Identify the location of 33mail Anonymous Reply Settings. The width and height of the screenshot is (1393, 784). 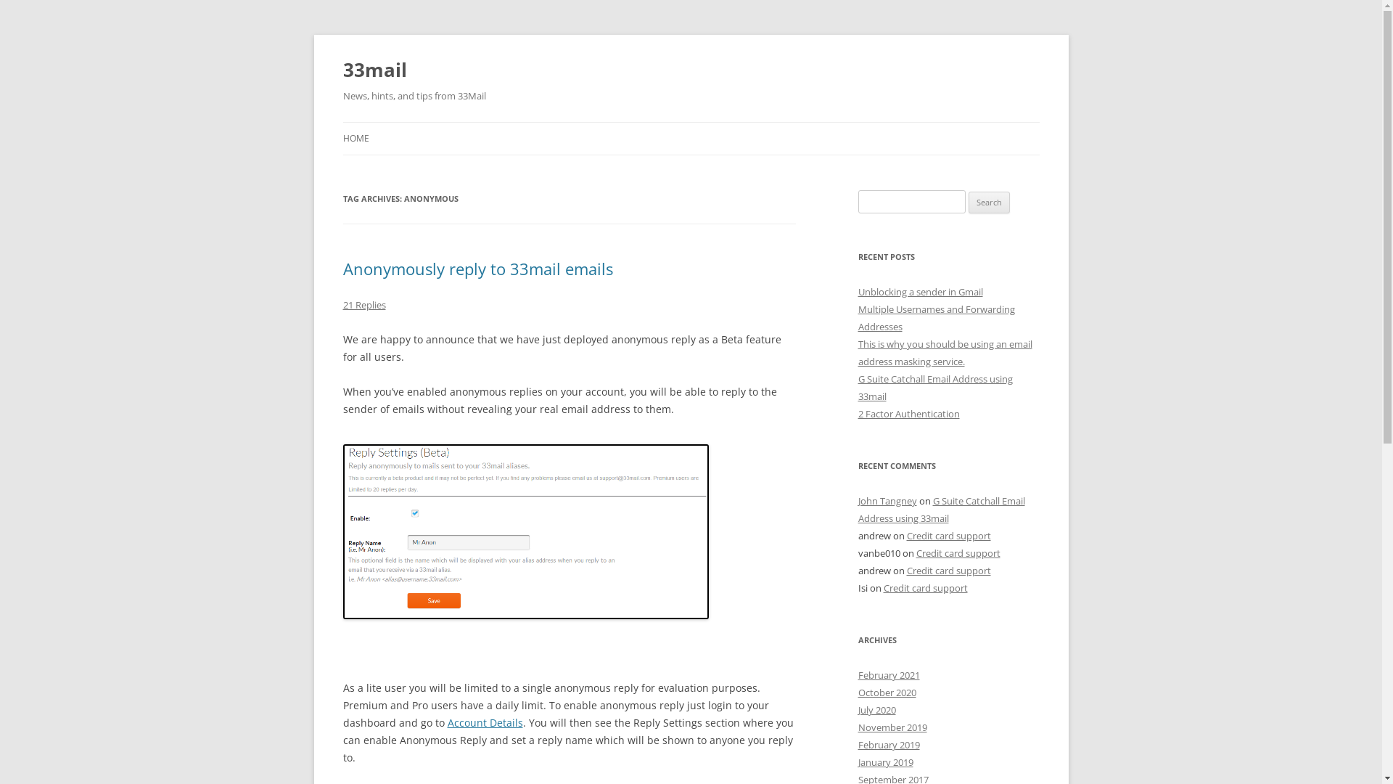
(525, 532).